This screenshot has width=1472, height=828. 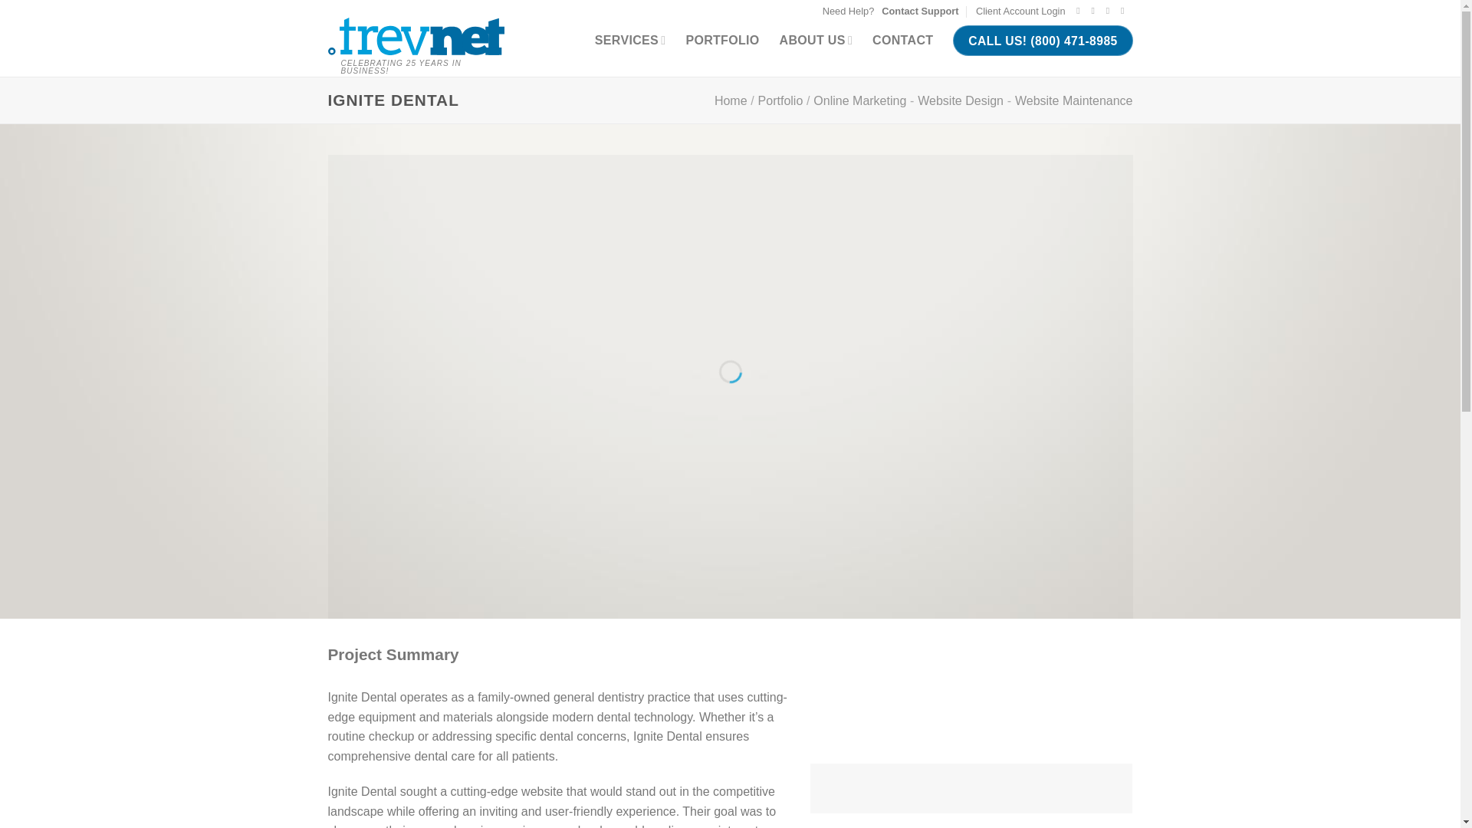 I want to click on Client Account Login, so click(x=903, y=40).